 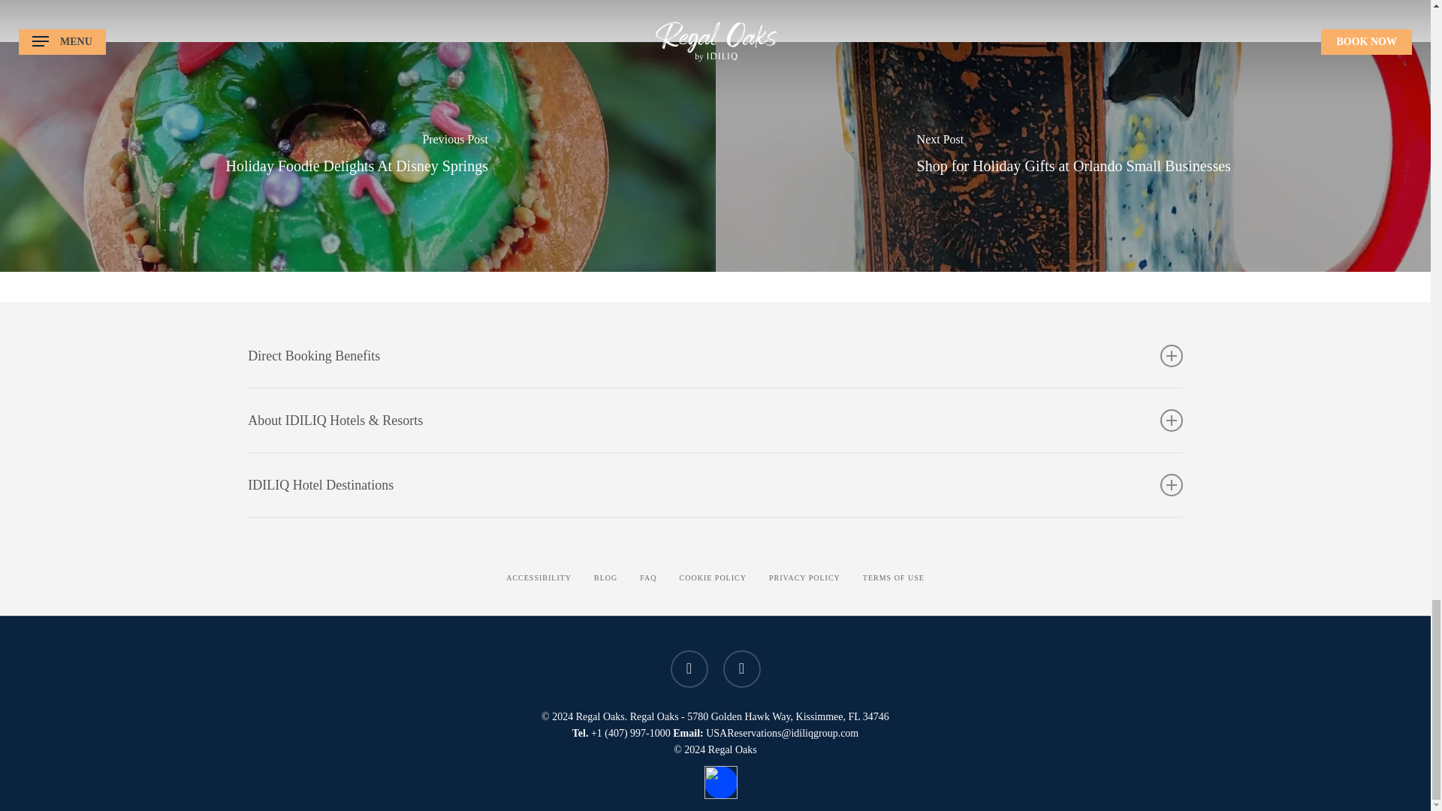 What do you see at coordinates (605, 578) in the screenshot?
I see `BLOG` at bounding box center [605, 578].